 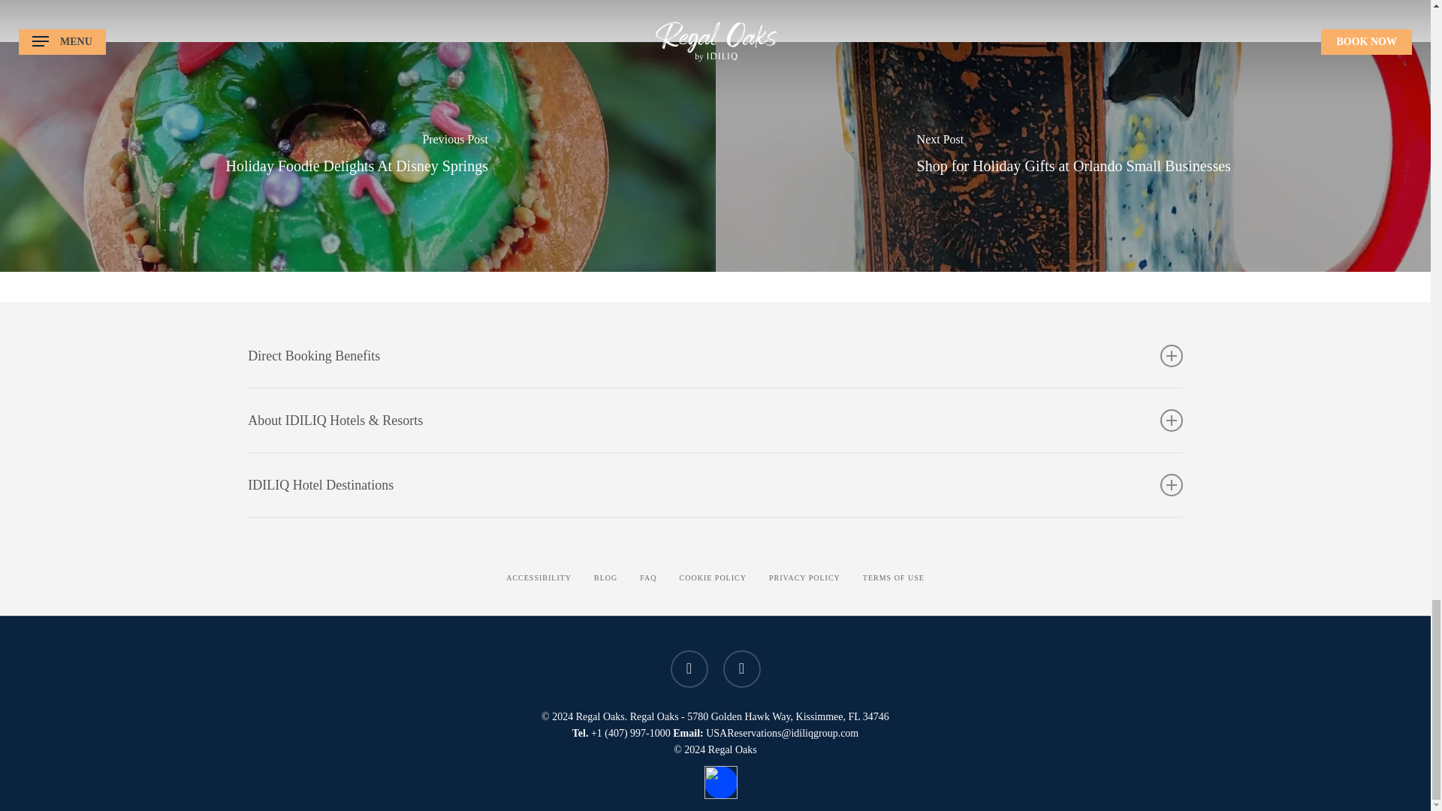 What do you see at coordinates (605, 578) in the screenshot?
I see `BLOG` at bounding box center [605, 578].